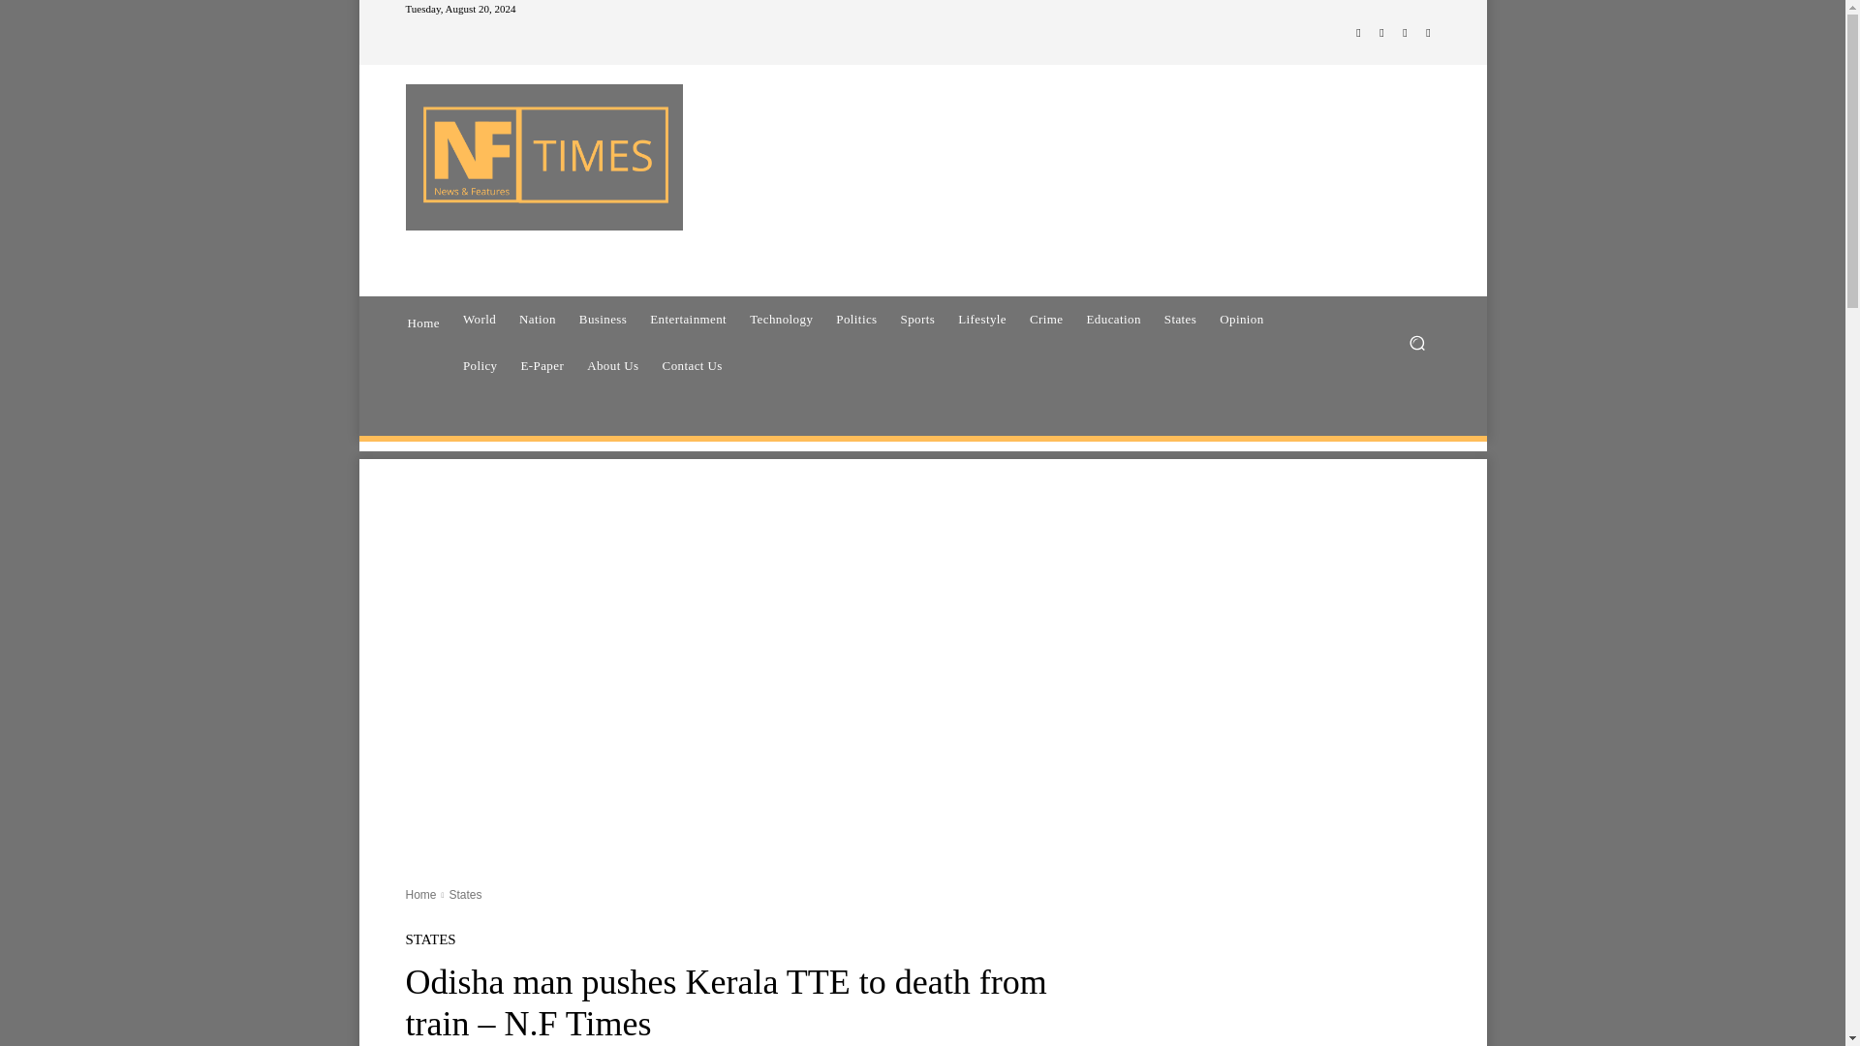 This screenshot has height=1046, width=1860. Describe the element at coordinates (422, 321) in the screenshot. I see `Home` at that location.